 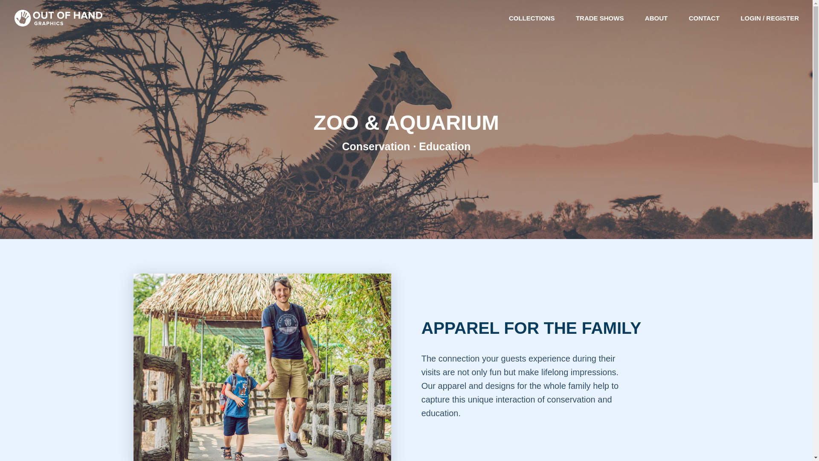 What do you see at coordinates (704, 26) in the screenshot?
I see `CONTACT` at bounding box center [704, 26].